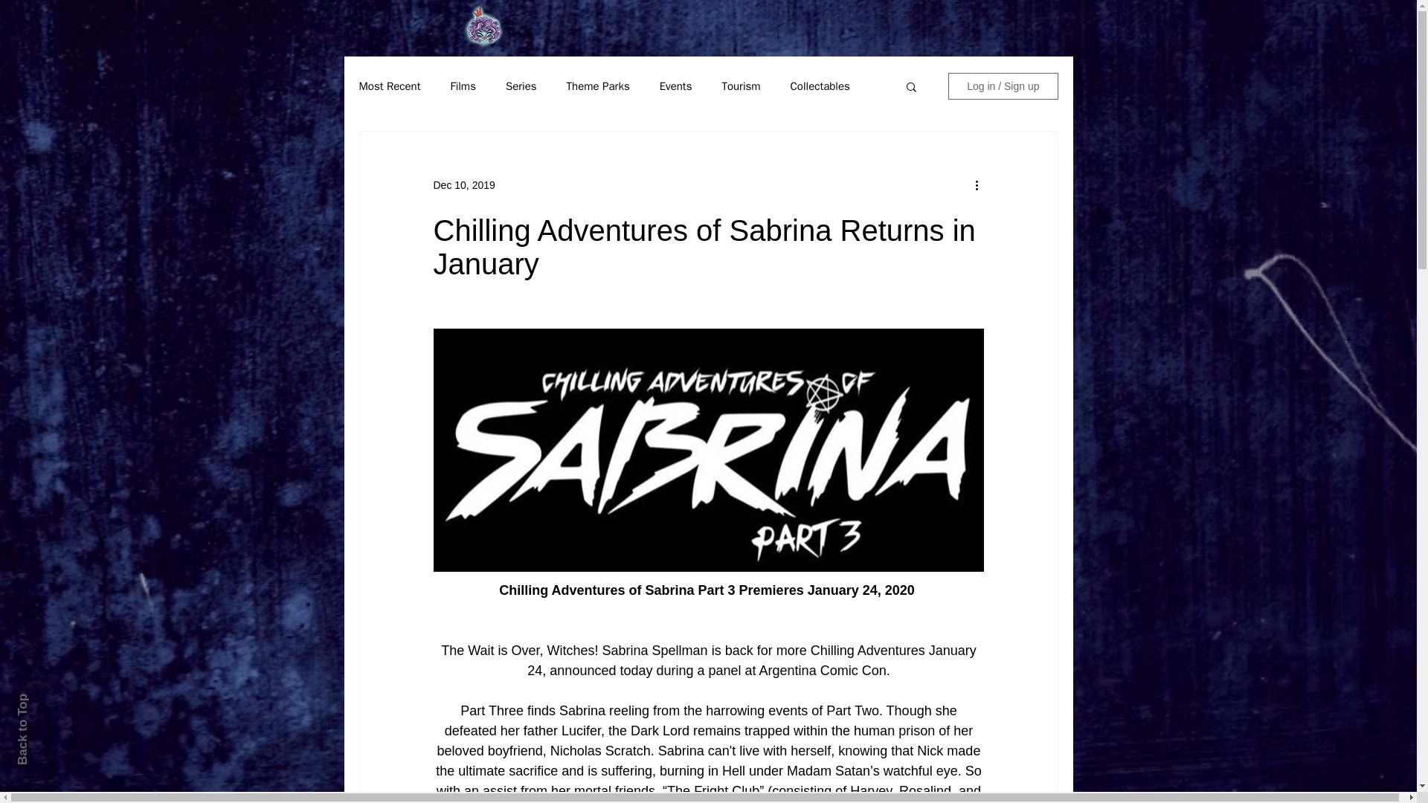  Describe the element at coordinates (521, 86) in the screenshot. I see `Series` at that location.